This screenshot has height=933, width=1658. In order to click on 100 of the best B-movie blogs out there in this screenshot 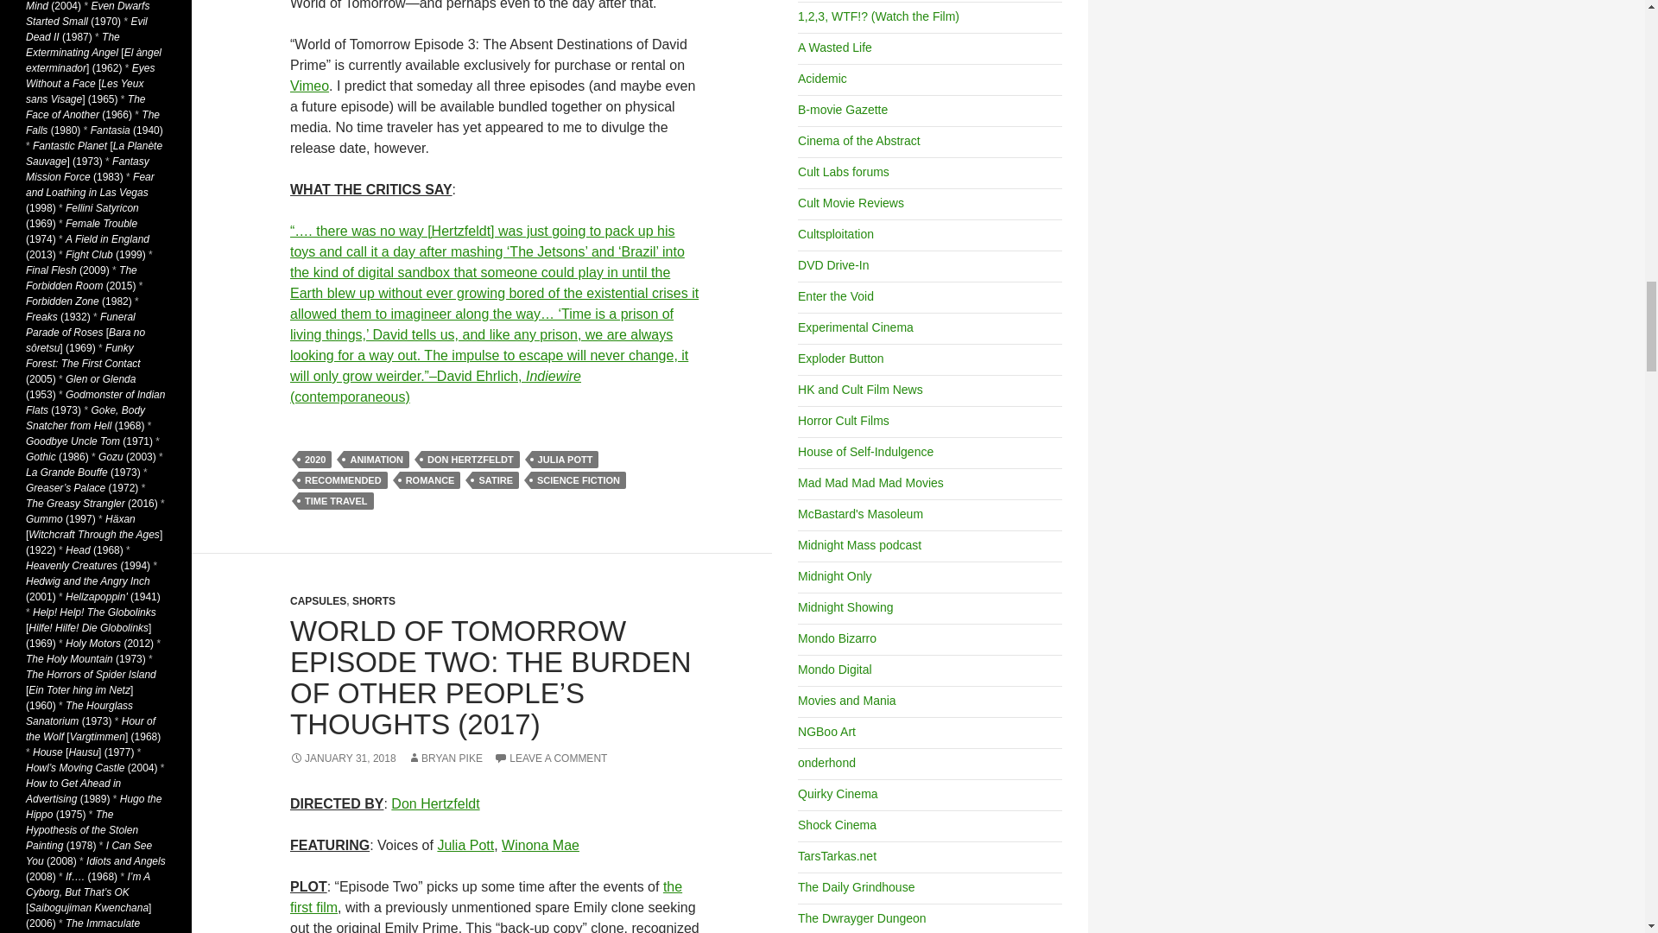, I will do `click(842, 109)`.